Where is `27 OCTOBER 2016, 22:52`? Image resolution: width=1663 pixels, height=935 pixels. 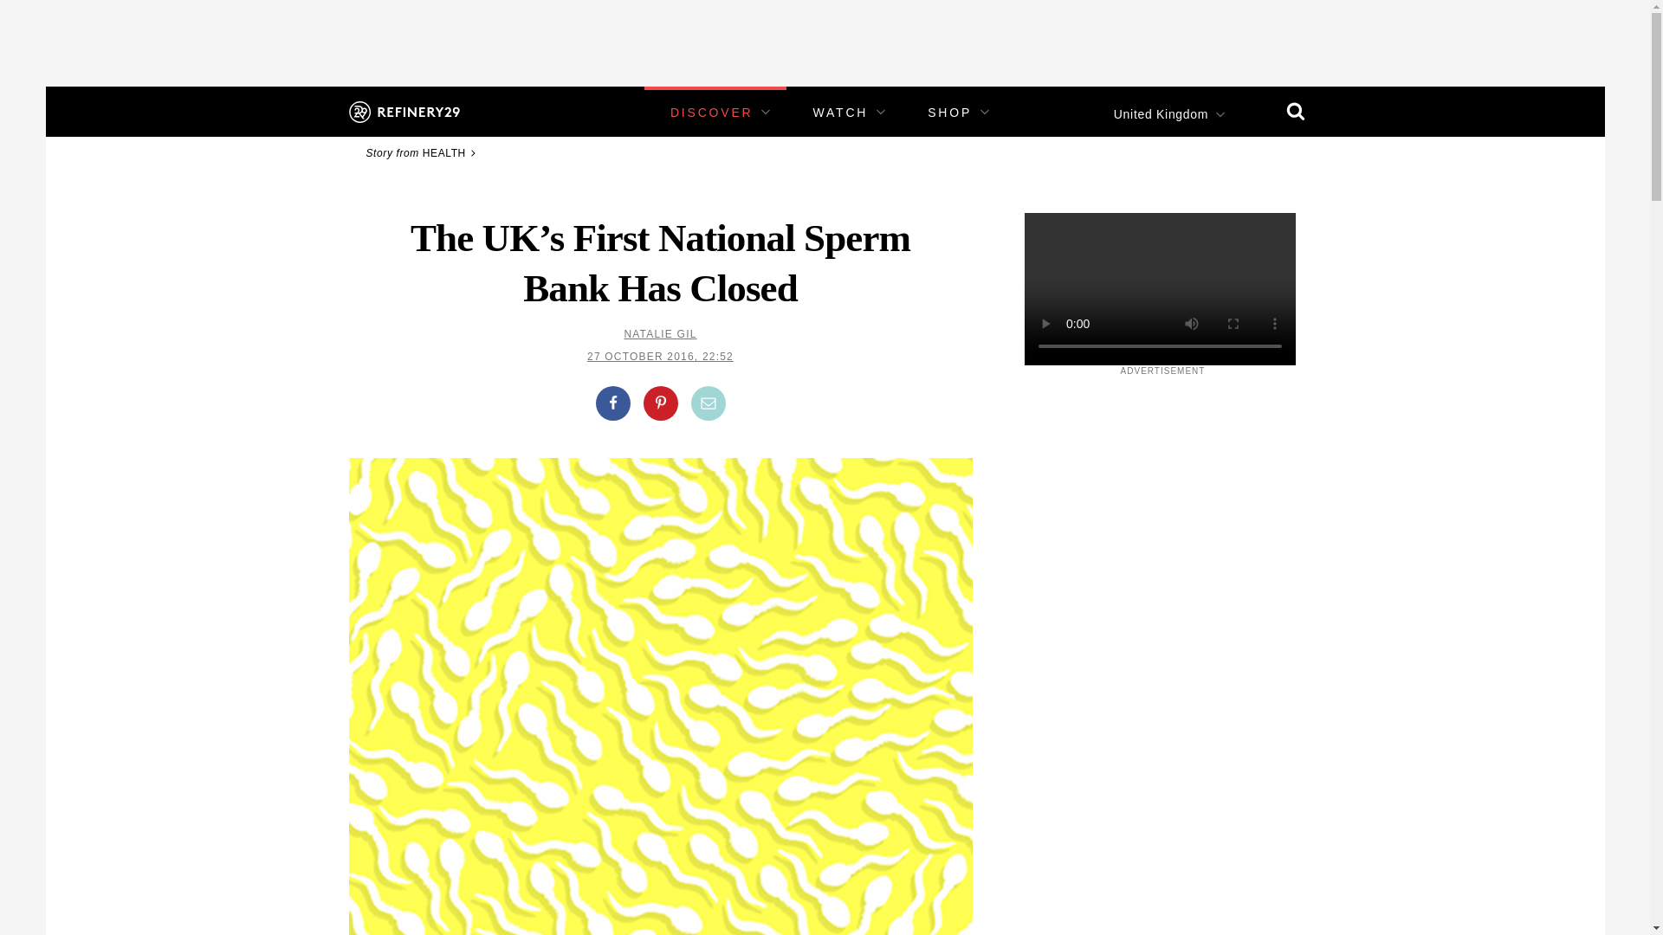
27 OCTOBER 2016, 22:52 is located at coordinates (660, 357).